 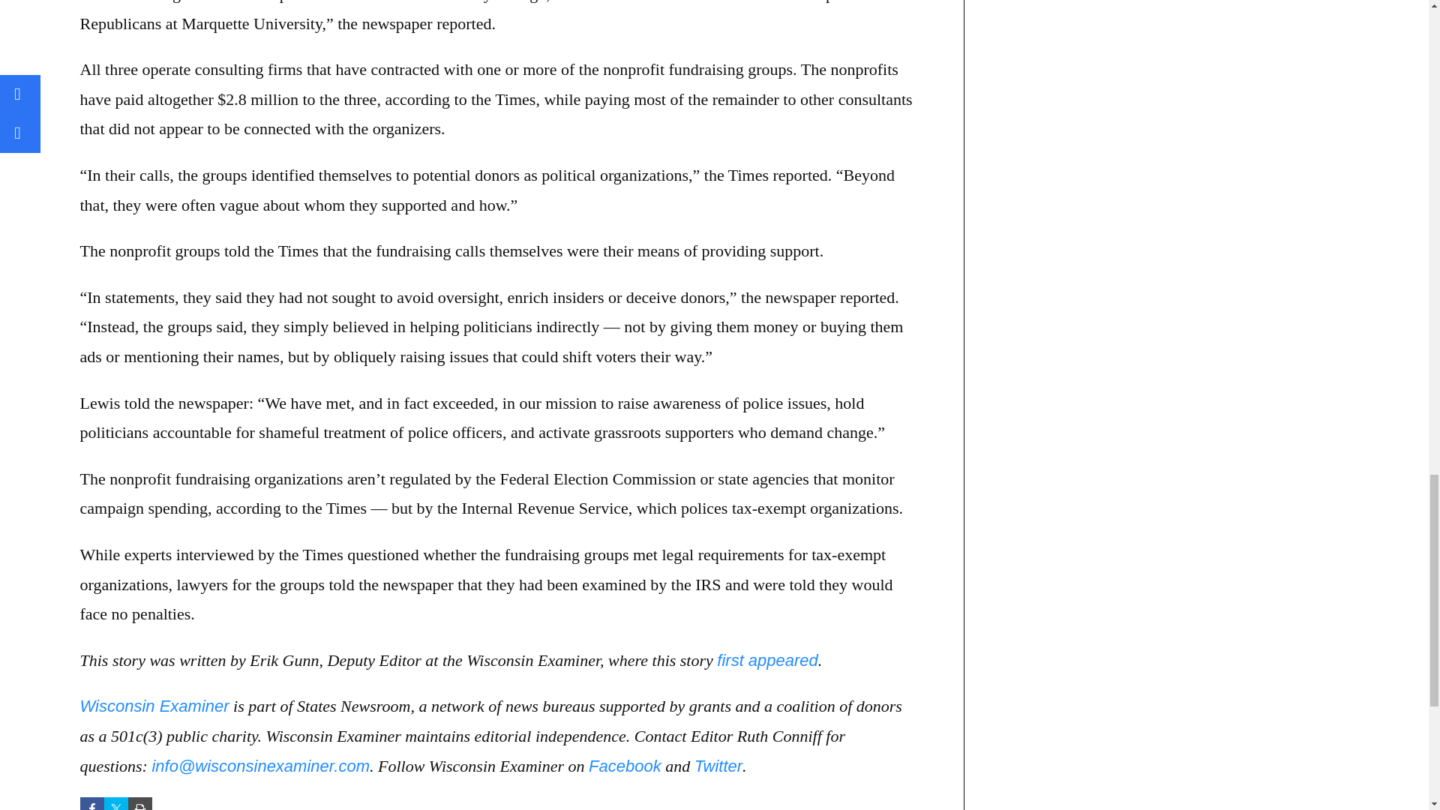 What do you see at coordinates (625, 765) in the screenshot?
I see `Facebook` at bounding box center [625, 765].